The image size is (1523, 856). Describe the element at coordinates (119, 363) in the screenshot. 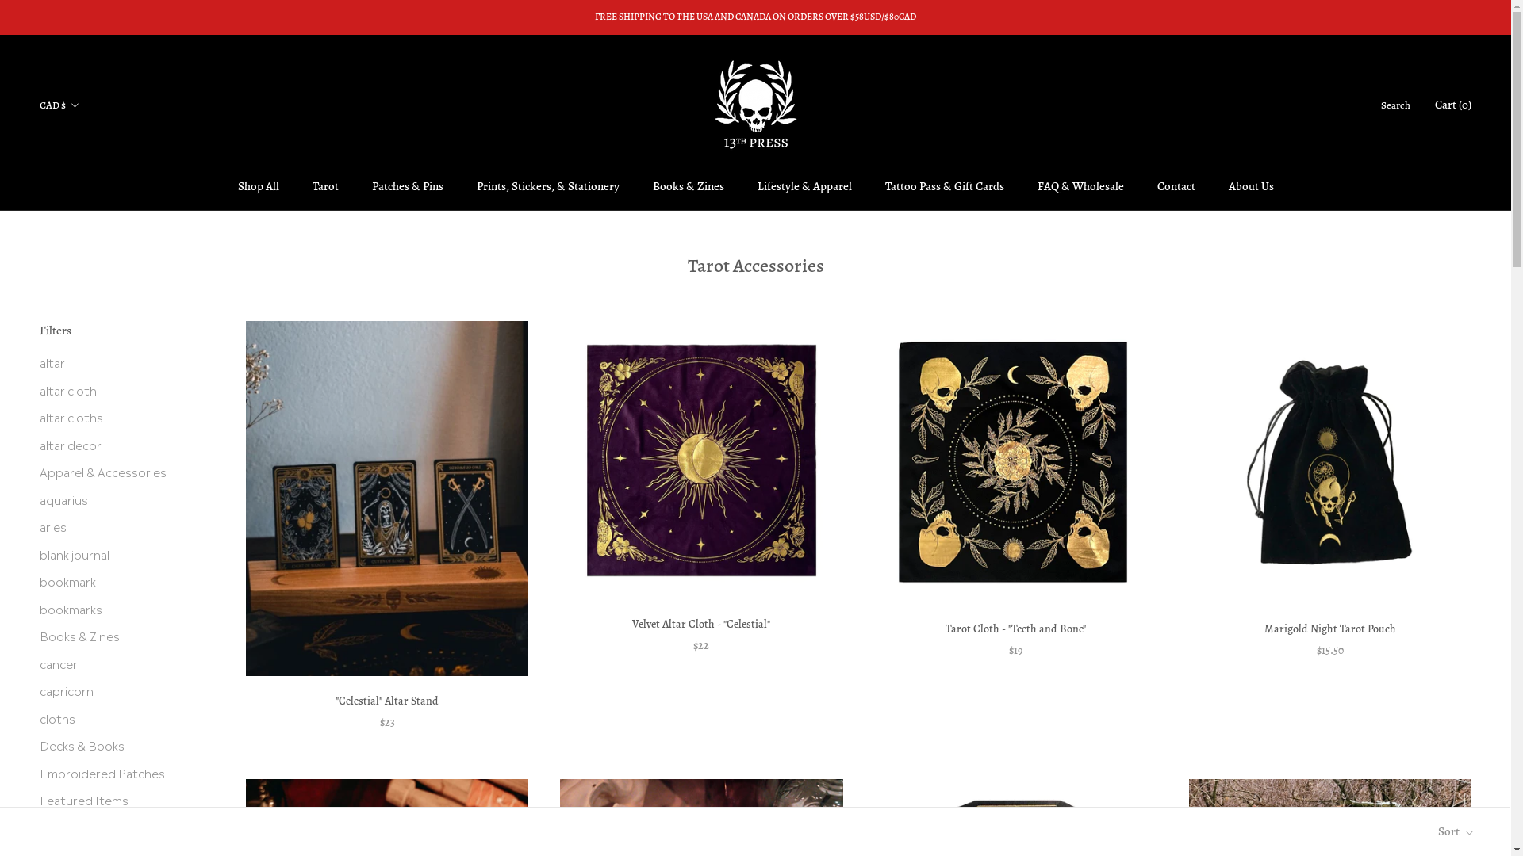

I see `altar` at that location.